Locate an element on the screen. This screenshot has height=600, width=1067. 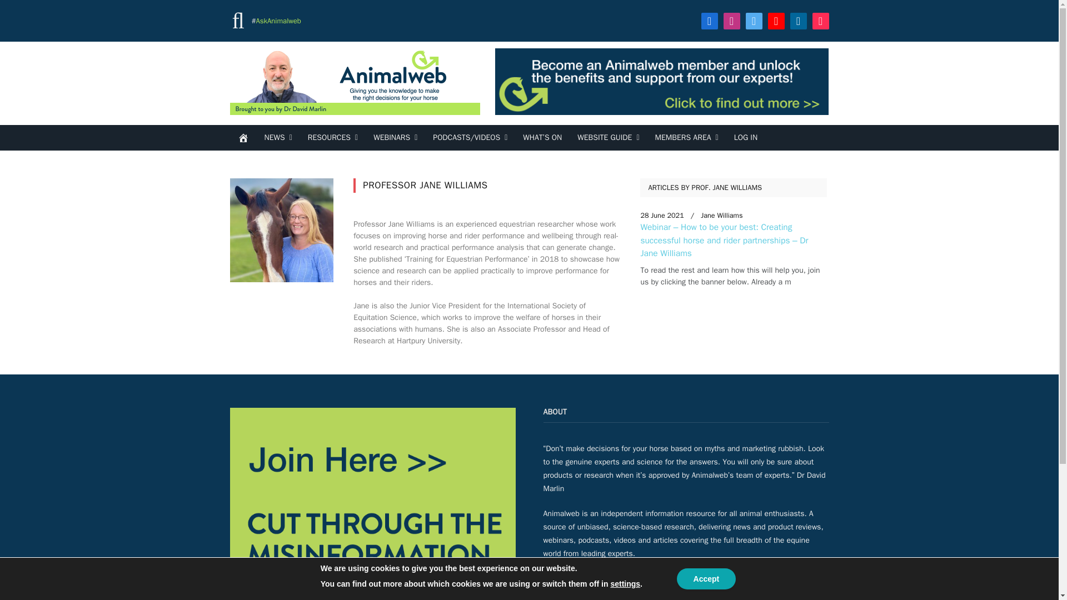
Facebook is located at coordinates (709, 20).